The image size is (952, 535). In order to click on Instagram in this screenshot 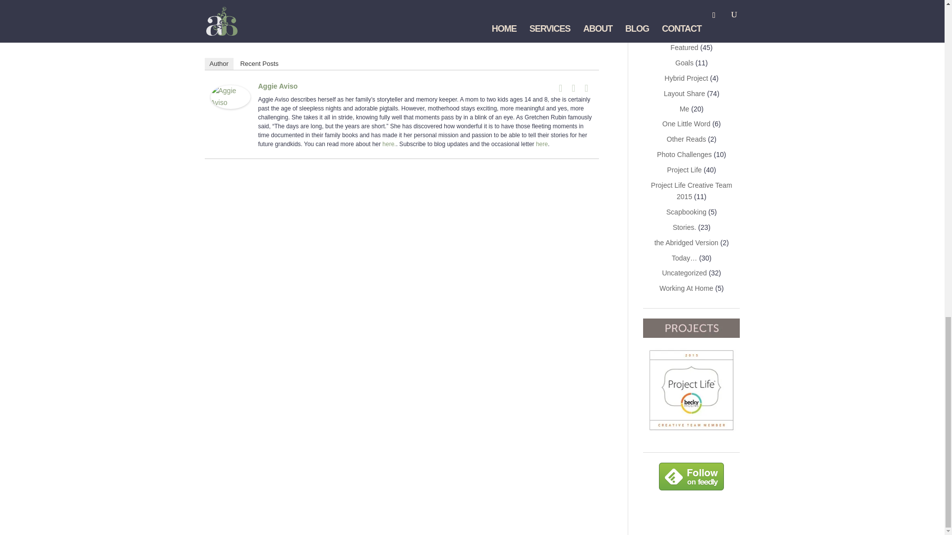, I will do `click(586, 88)`.